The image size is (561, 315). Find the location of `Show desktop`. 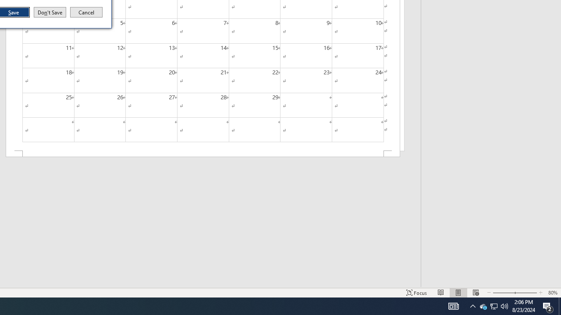

Show desktop is located at coordinates (476, 292).